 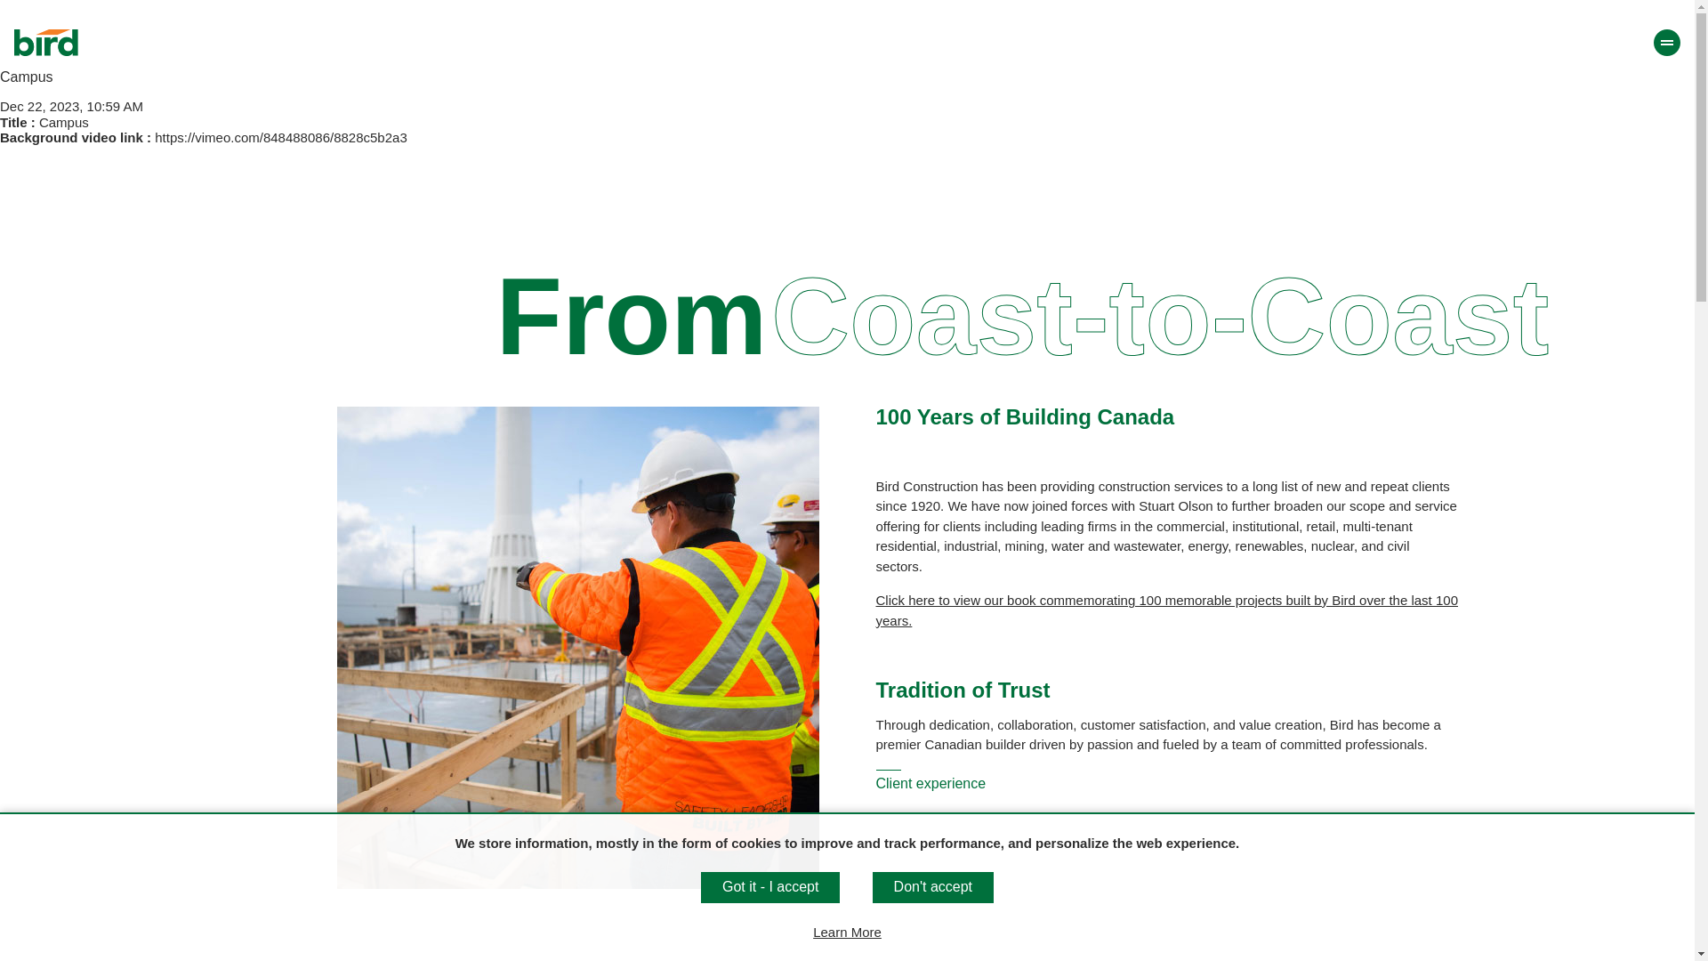 I want to click on Got it - I accept, so click(x=770, y=886).